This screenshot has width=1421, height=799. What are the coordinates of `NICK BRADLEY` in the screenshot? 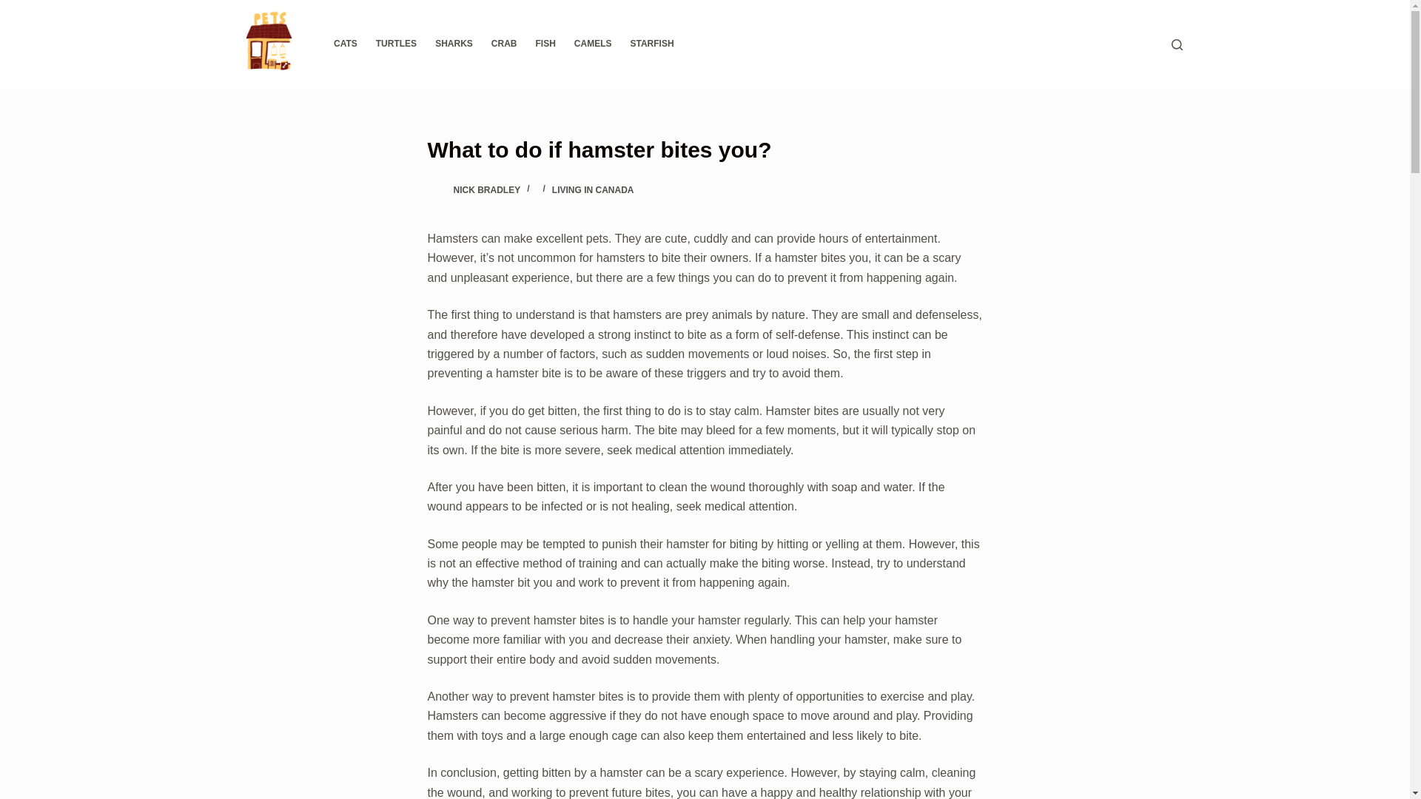 It's located at (486, 189).